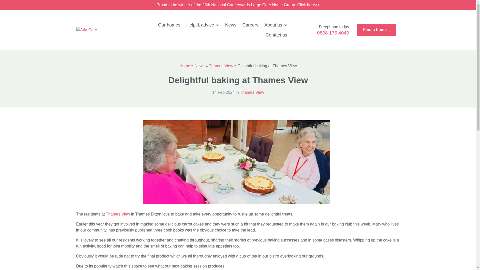 The height and width of the screenshot is (270, 480). Describe the element at coordinates (86, 30) in the screenshot. I see `Aria Care` at that location.